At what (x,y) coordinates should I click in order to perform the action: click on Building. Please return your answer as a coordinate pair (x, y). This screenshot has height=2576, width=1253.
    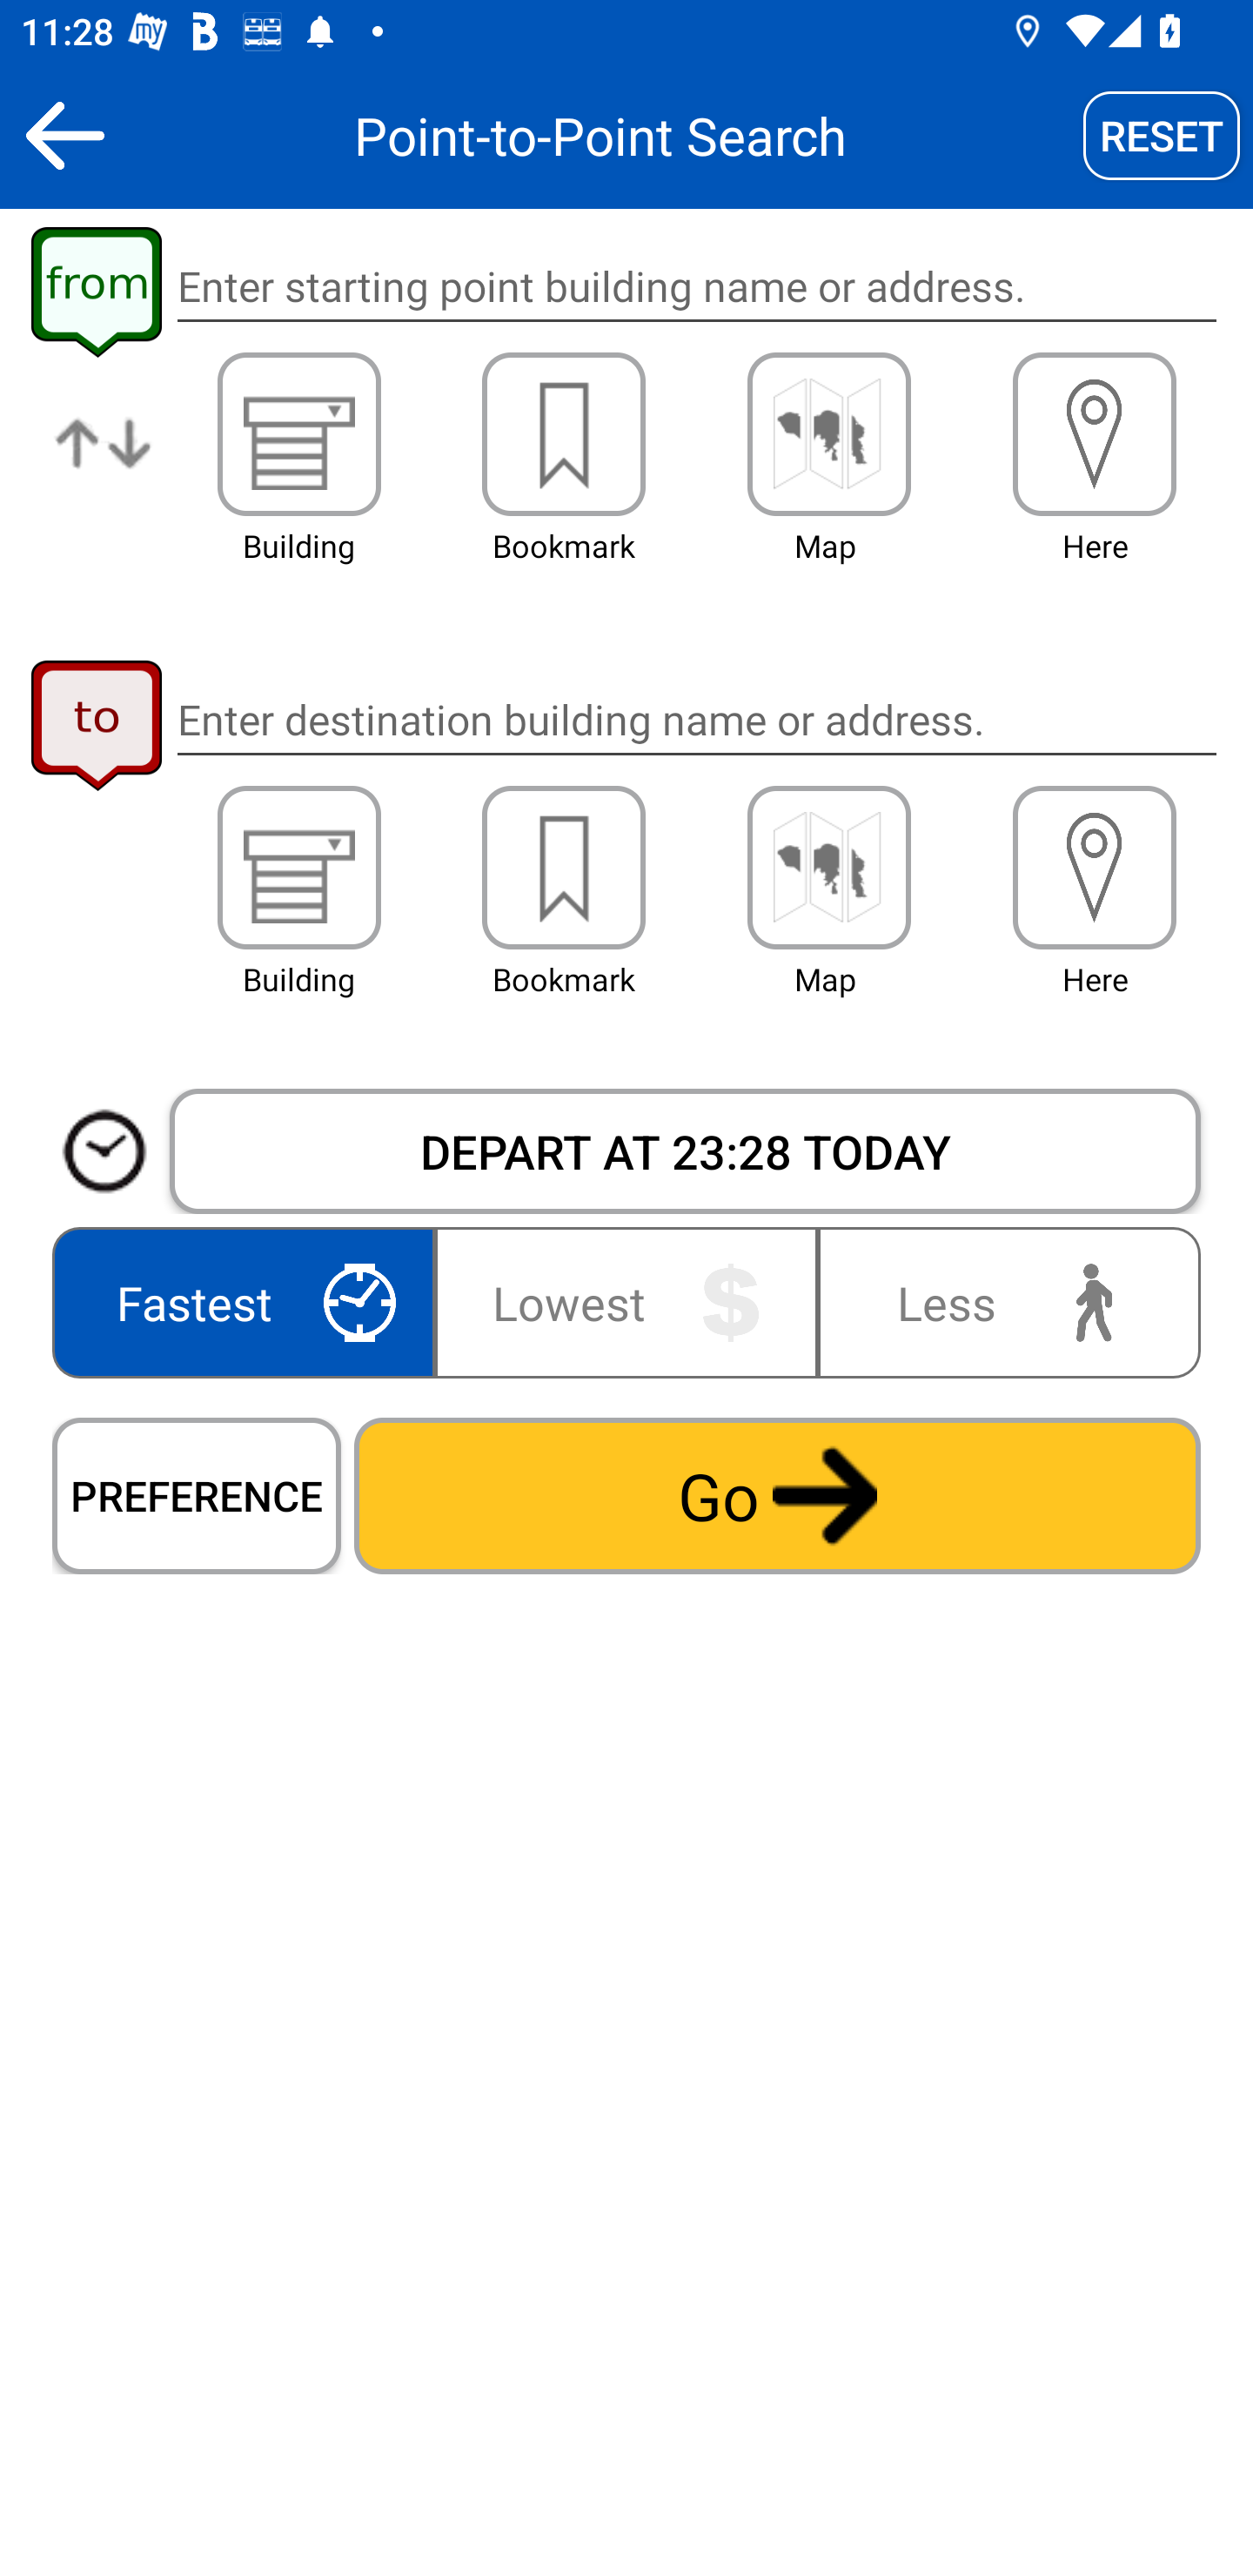
    Looking at the image, I should click on (299, 868).